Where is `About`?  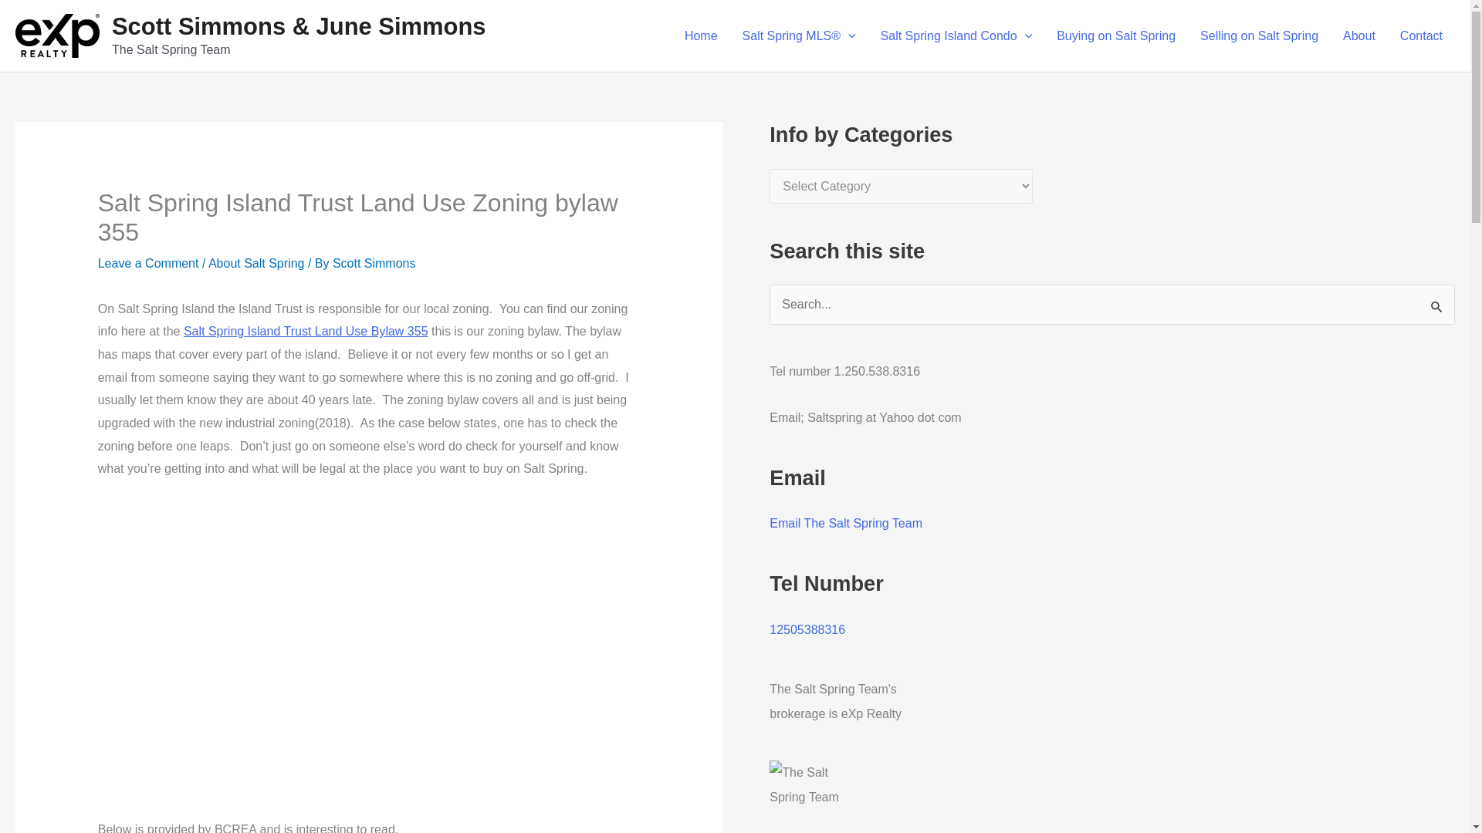 About is located at coordinates (1358, 35).